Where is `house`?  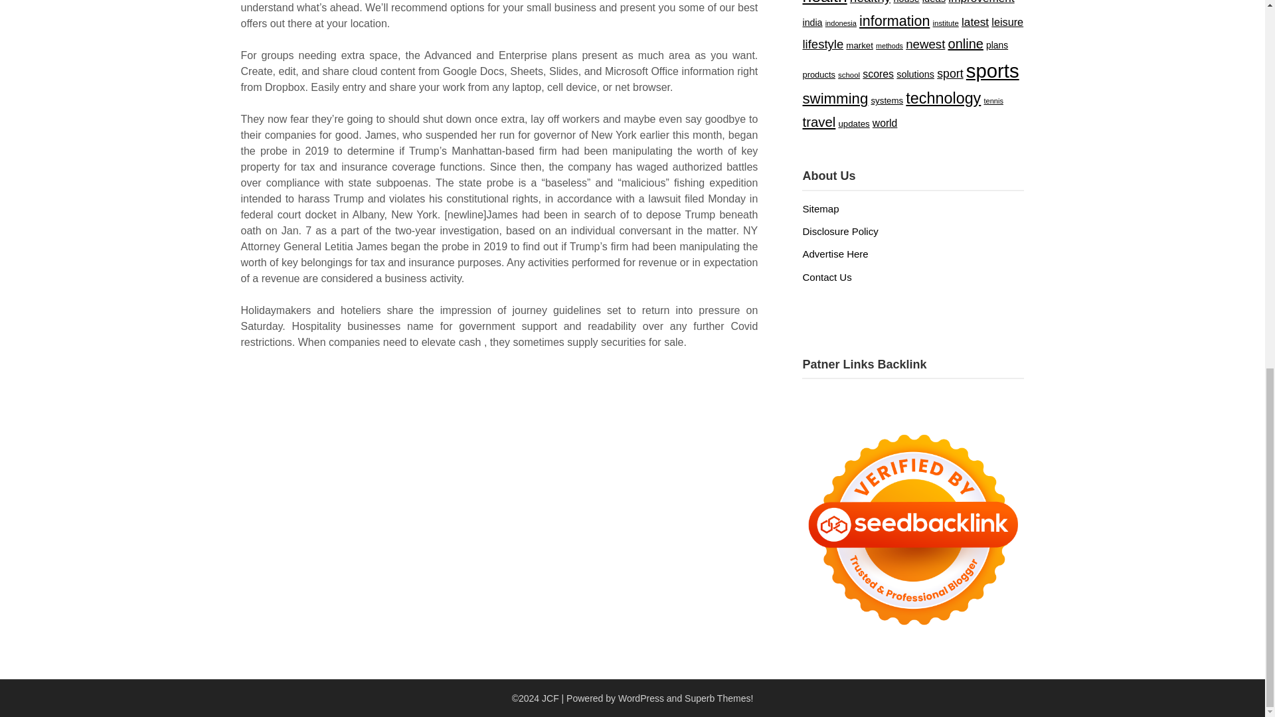 house is located at coordinates (906, 2).